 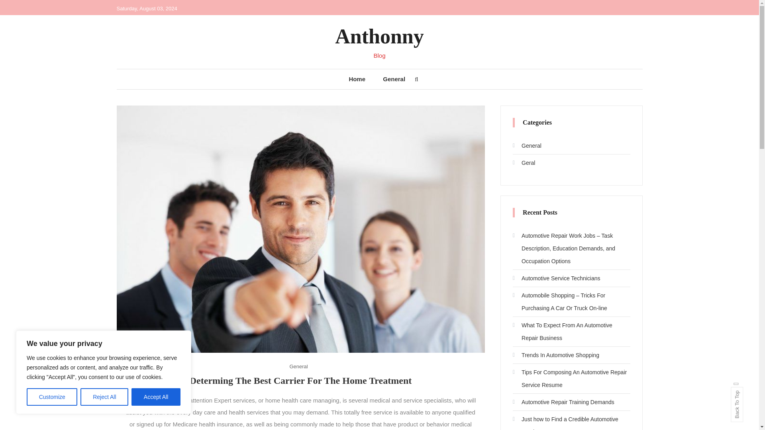 I want to click on General, so click(x=527, y=146).